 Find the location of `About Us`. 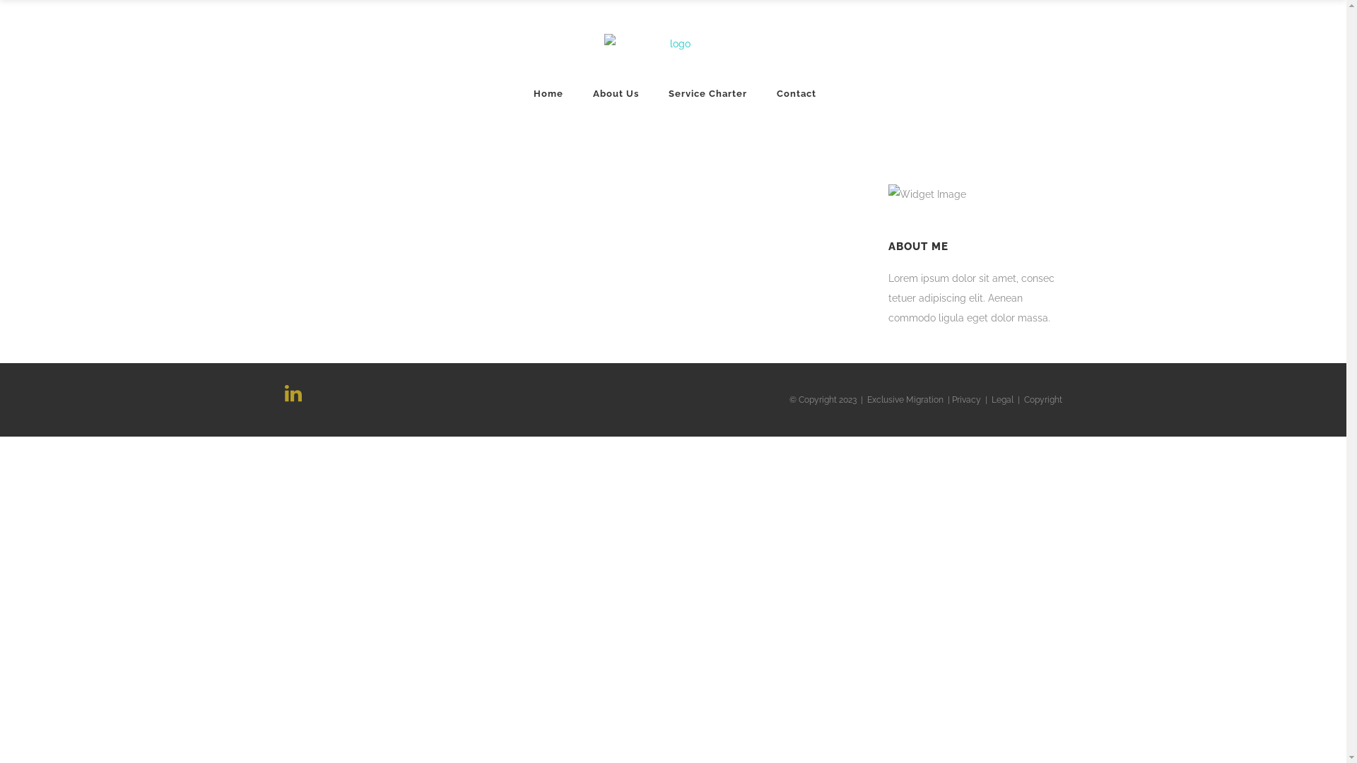

About Us is located at coordinates (616, 93).